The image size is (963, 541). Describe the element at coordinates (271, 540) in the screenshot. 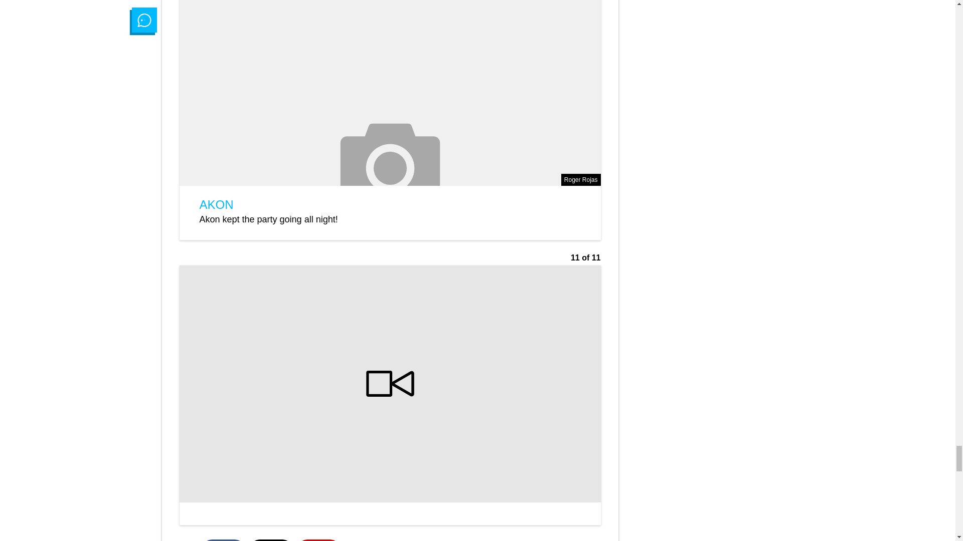

I see `Click to share on Twitter` at that location.